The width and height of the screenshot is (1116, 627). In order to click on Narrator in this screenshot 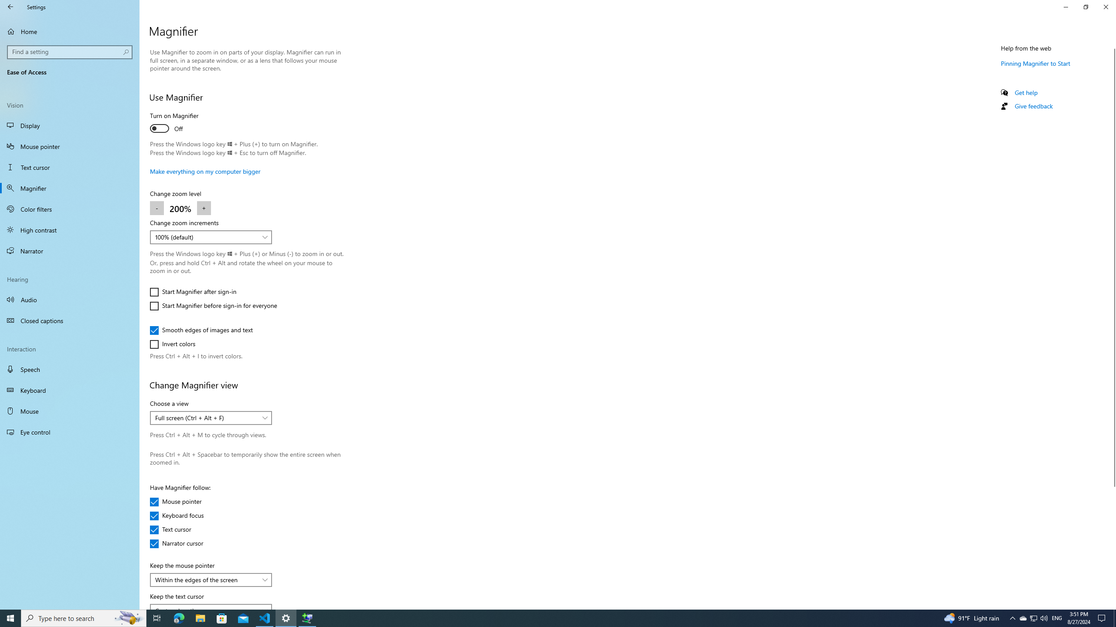, I will do `click(70, 251)`.